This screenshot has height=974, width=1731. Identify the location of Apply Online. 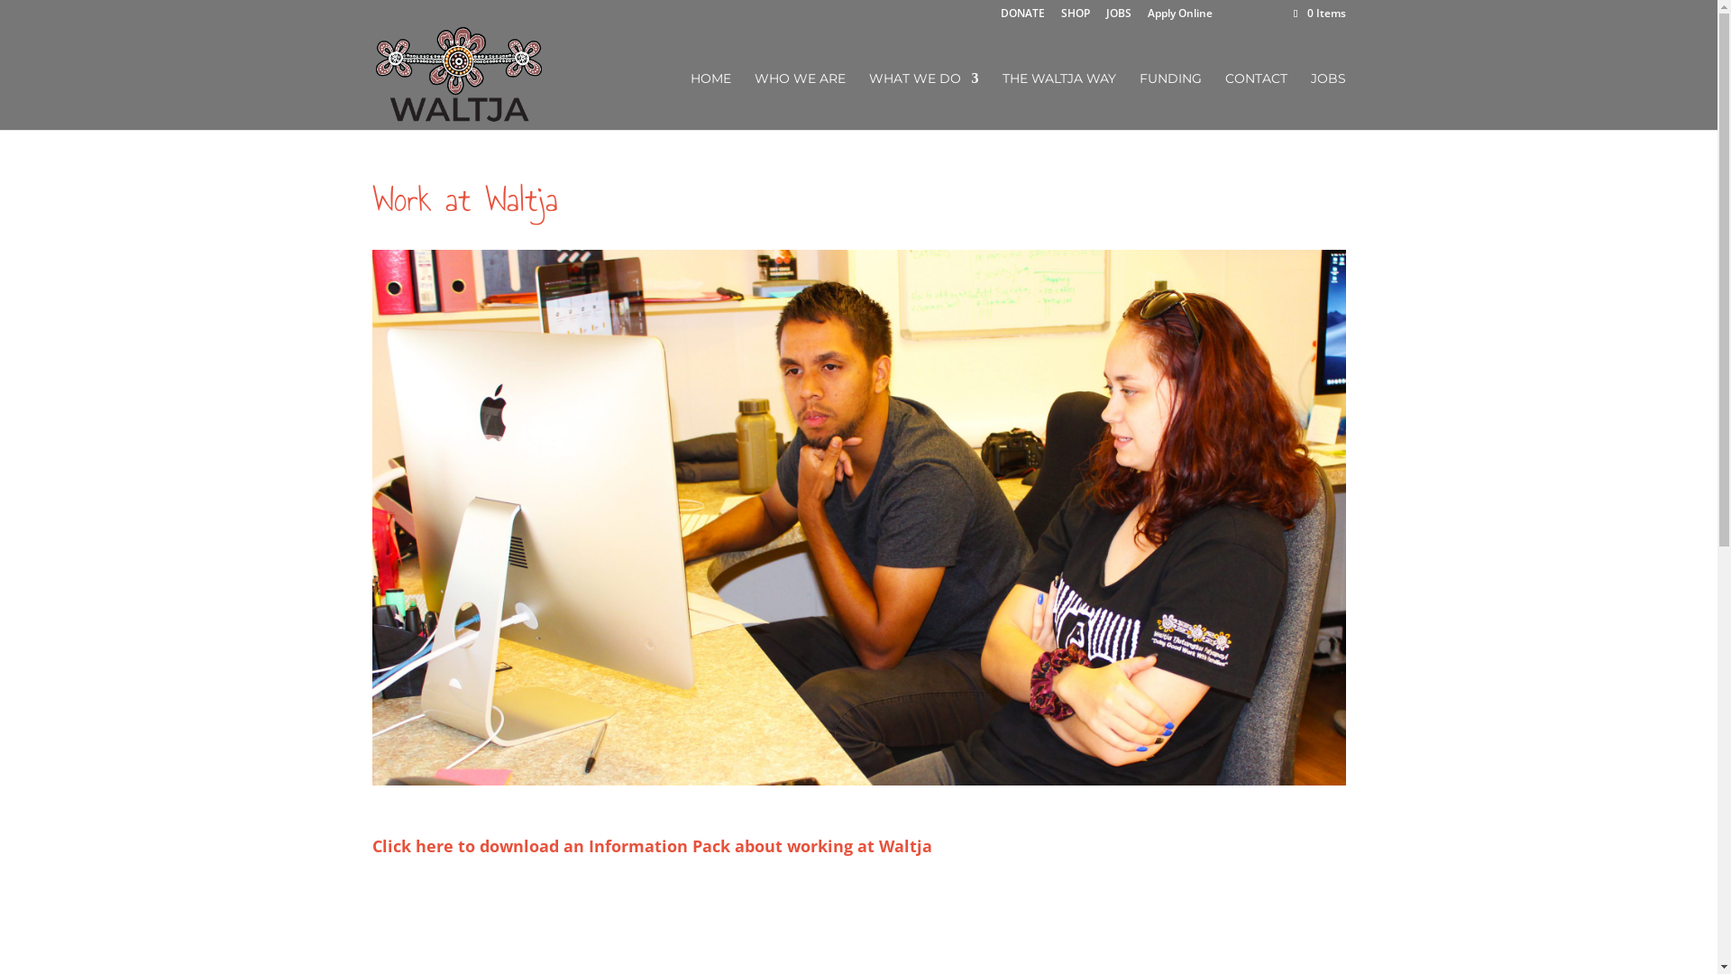
(1180, 18).